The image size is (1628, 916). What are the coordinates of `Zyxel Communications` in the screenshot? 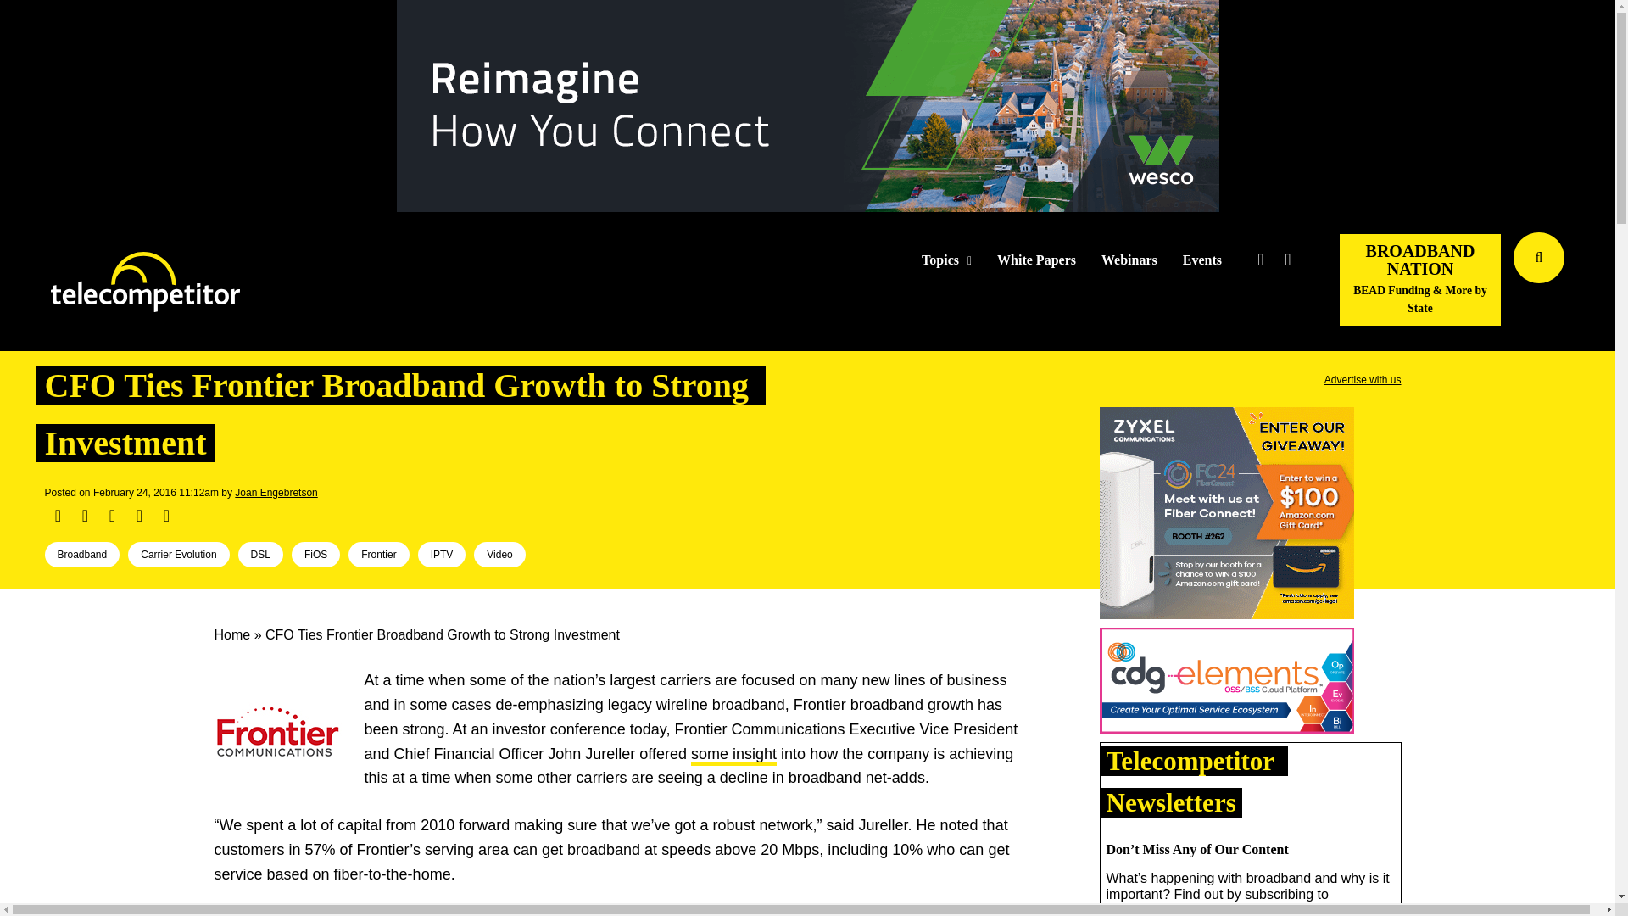 It's located at (1226, 516).